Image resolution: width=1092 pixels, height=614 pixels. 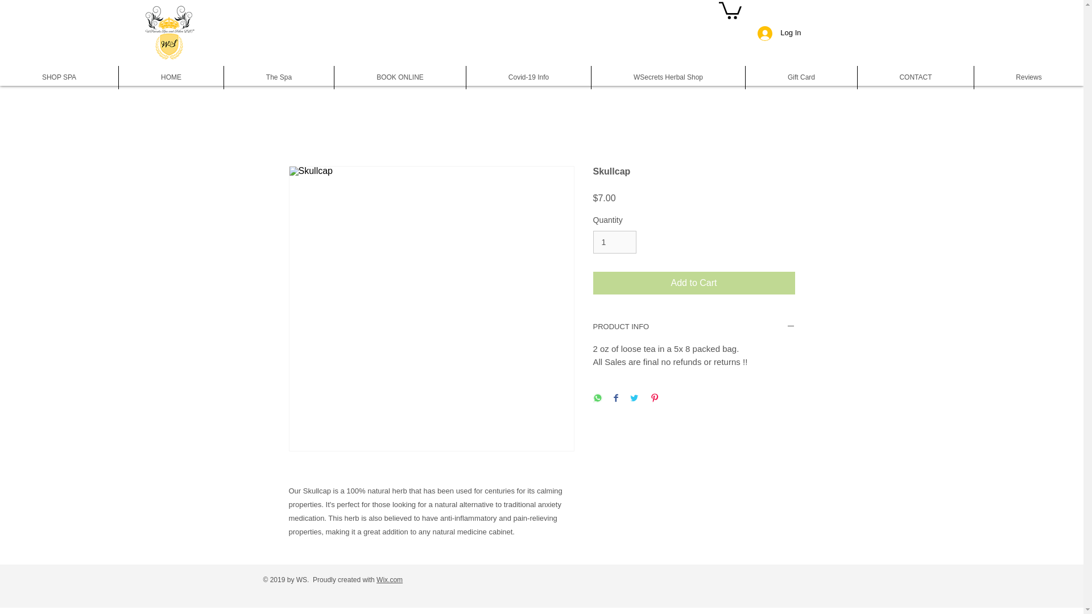 What do you see at coordinates (694, 327) in the screenshot?
I see `PRODUCT INFO` at bounding box center [694, 327].